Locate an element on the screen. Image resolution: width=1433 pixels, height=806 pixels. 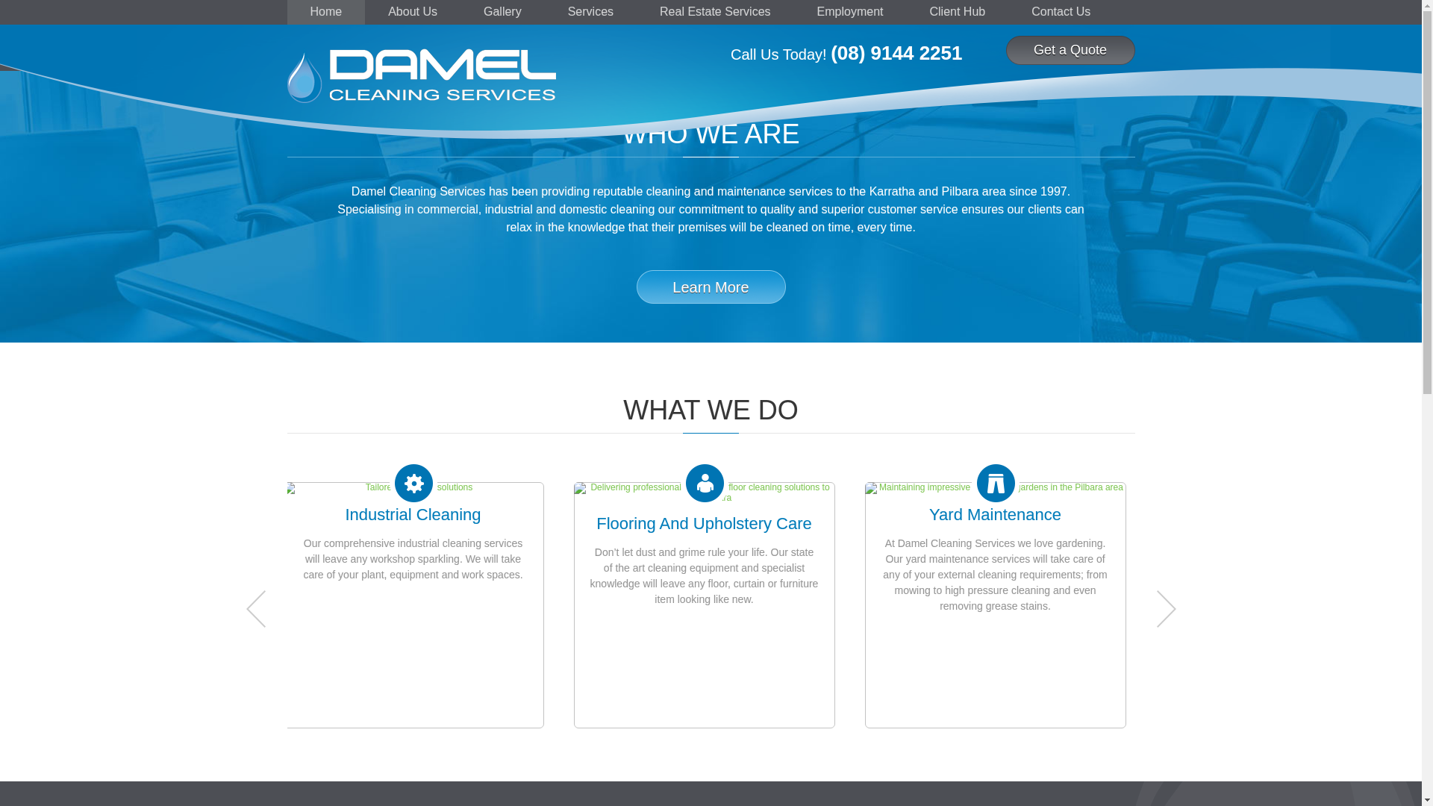
Services is located at coordinates (591, 12).